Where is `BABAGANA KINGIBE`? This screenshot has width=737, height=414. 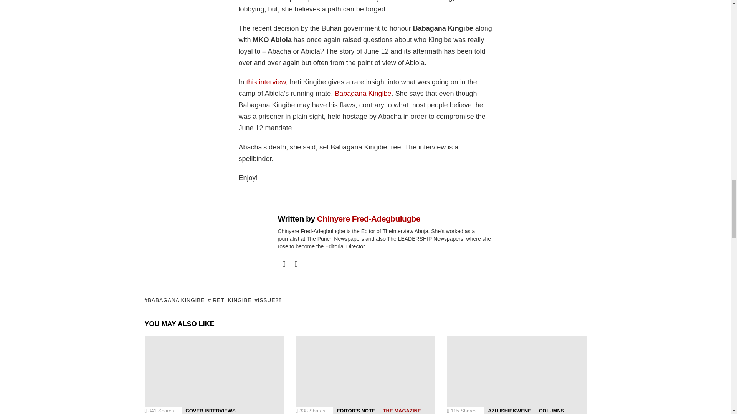 BABAGANA KINGIBE is located at coordinates (174, 300).